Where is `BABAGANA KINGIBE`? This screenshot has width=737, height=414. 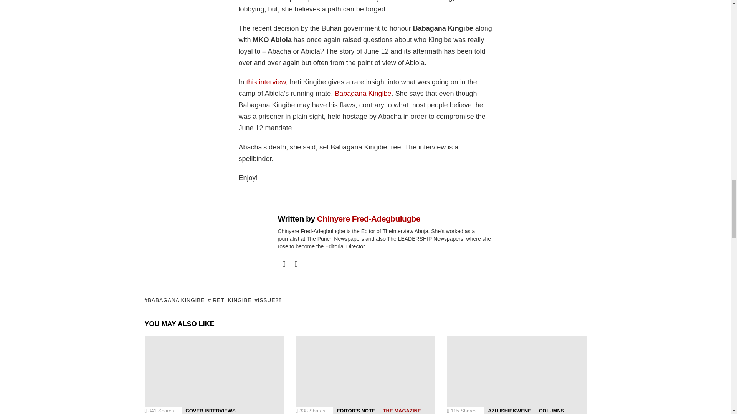 BABAGANA KINGIBE is located at coordinates (174, 300).